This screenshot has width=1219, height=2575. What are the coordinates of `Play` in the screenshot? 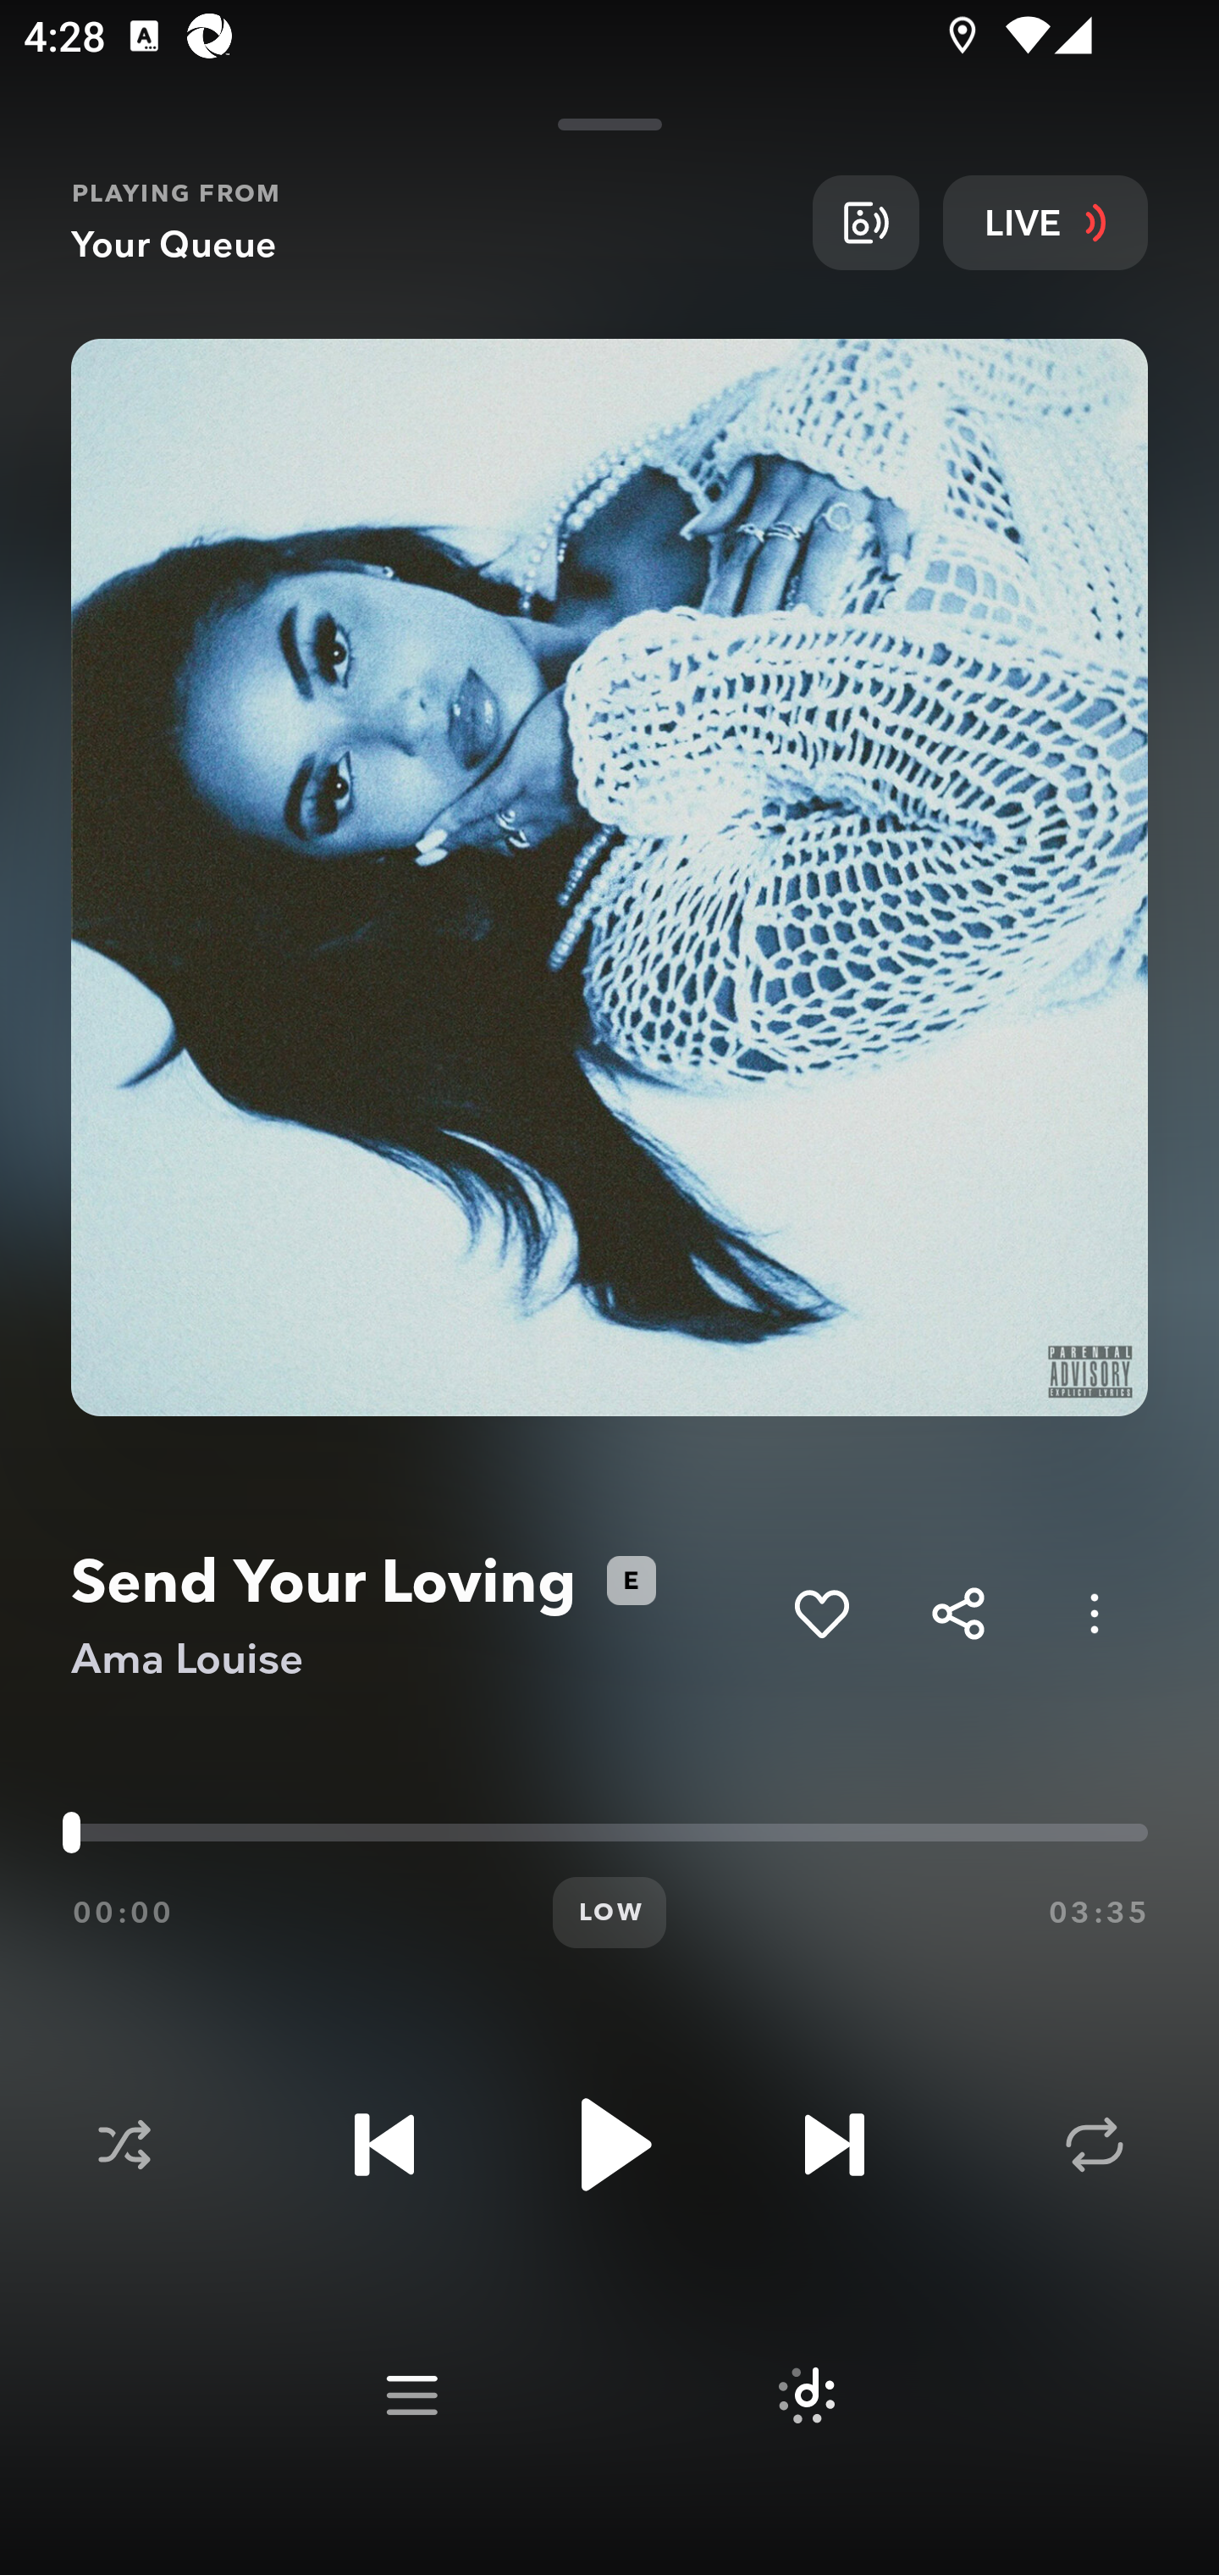 It's located at (609, 2145).